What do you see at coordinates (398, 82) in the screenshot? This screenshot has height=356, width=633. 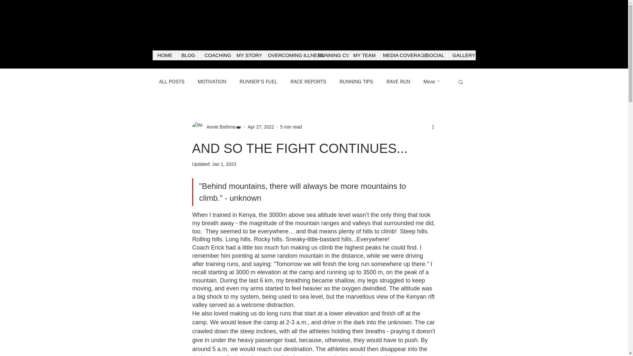 I see `RAVE RUN` at bounding box center [398, 82].